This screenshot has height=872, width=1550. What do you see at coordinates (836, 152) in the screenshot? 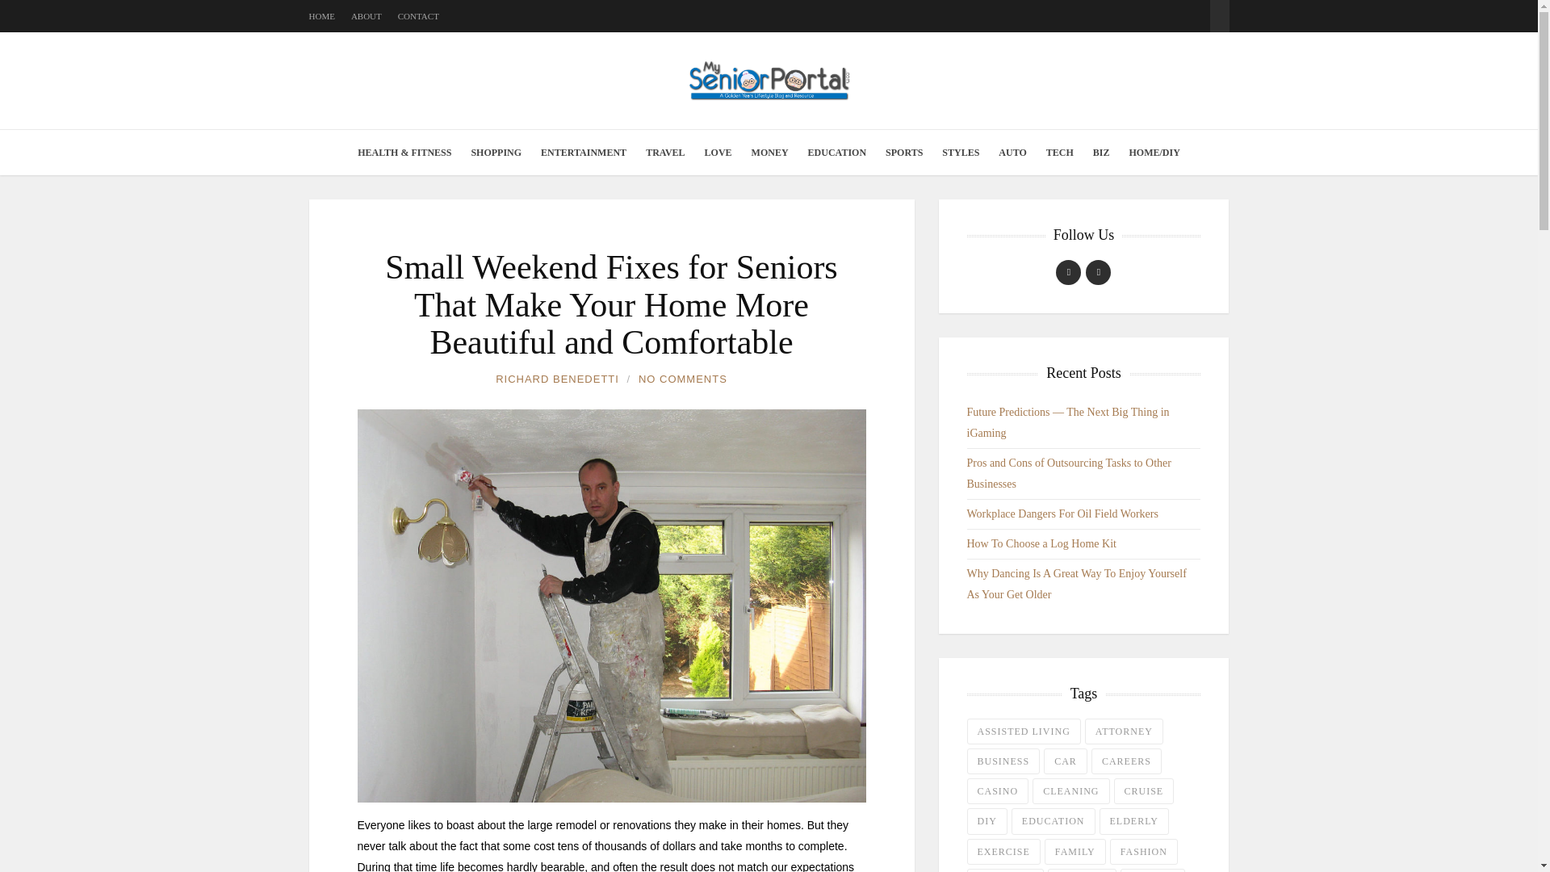
I see `EDUCATION` at bounding box center [836, 152].